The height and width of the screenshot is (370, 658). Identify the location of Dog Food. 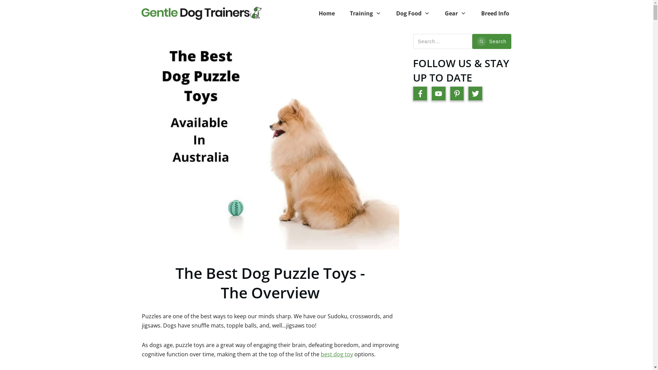
(413, 13).